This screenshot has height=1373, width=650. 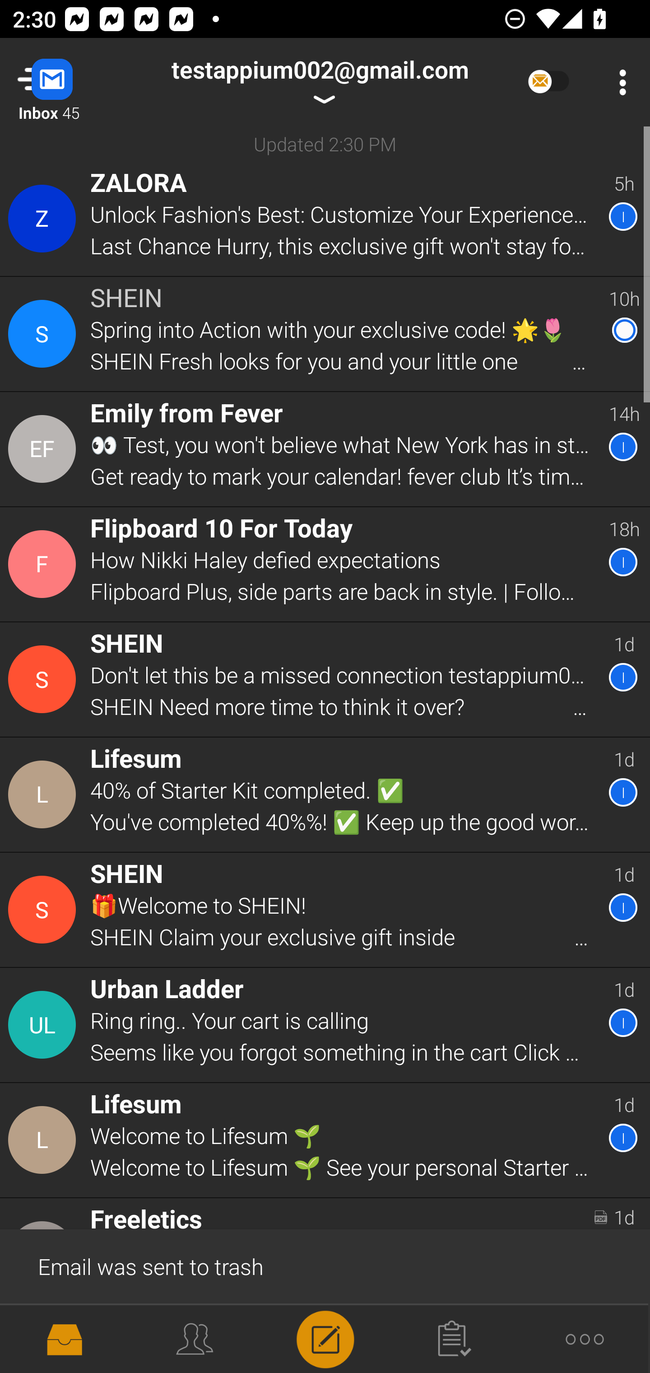 I want to click on Contact Details, so click(x=44, y=219).